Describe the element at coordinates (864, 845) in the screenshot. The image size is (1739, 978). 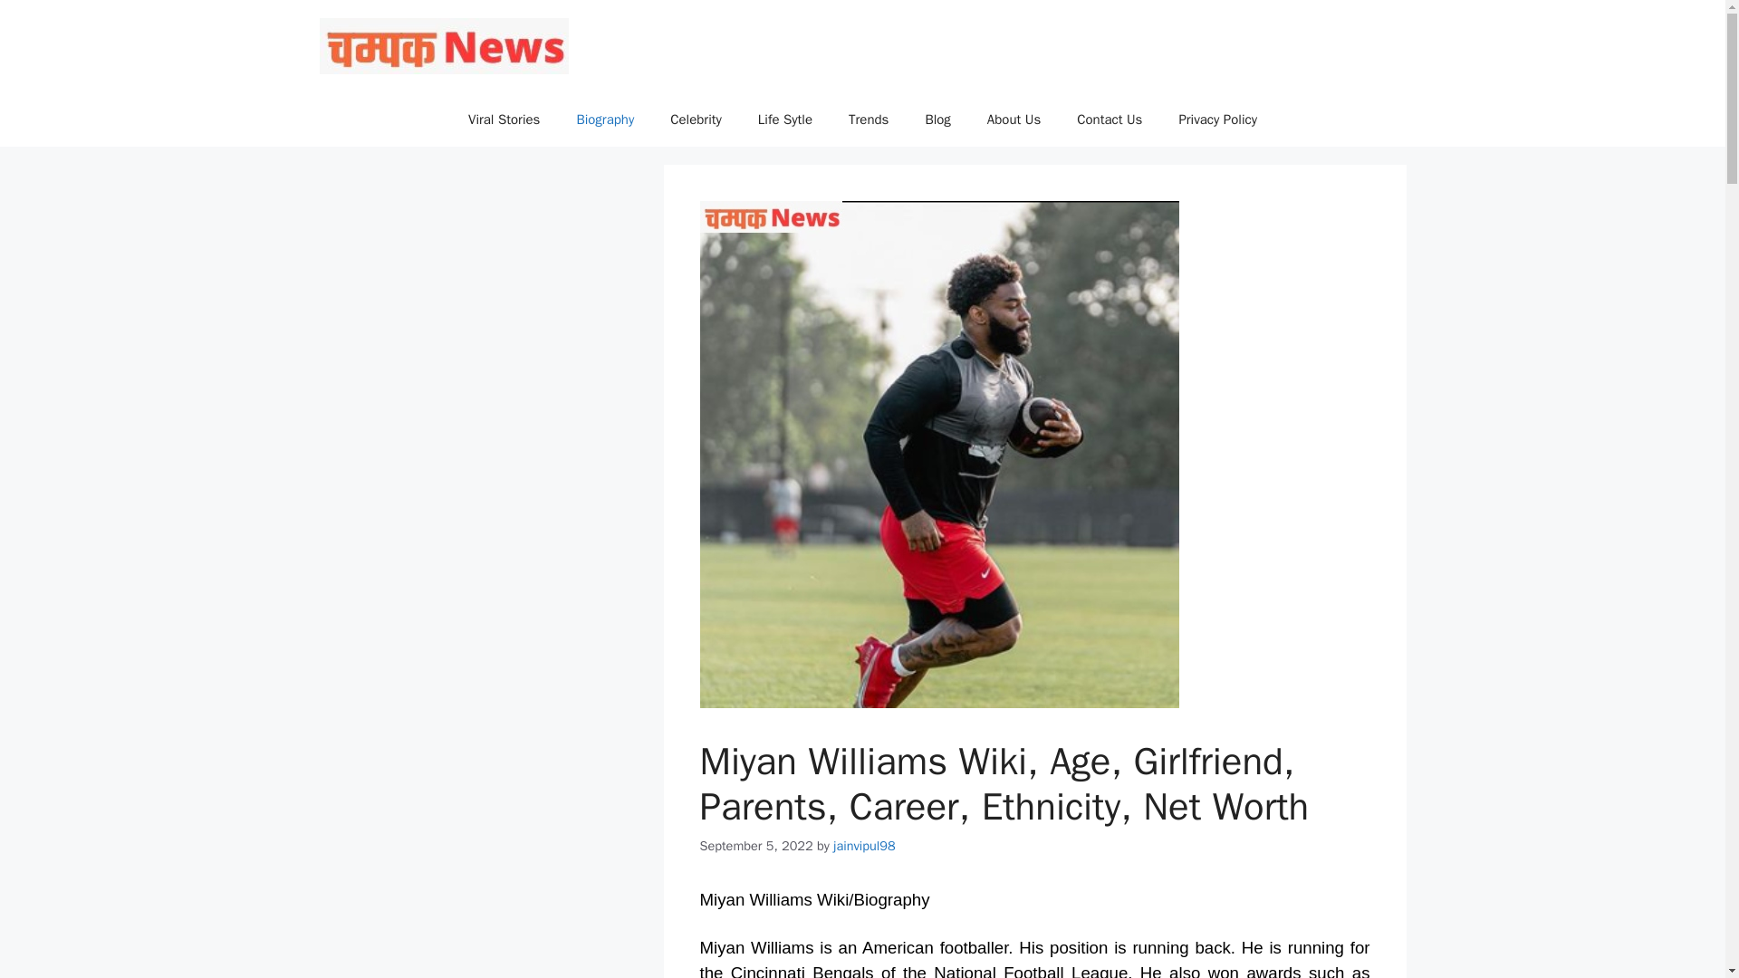
I see `View all posts by jainvipul98` at that location.